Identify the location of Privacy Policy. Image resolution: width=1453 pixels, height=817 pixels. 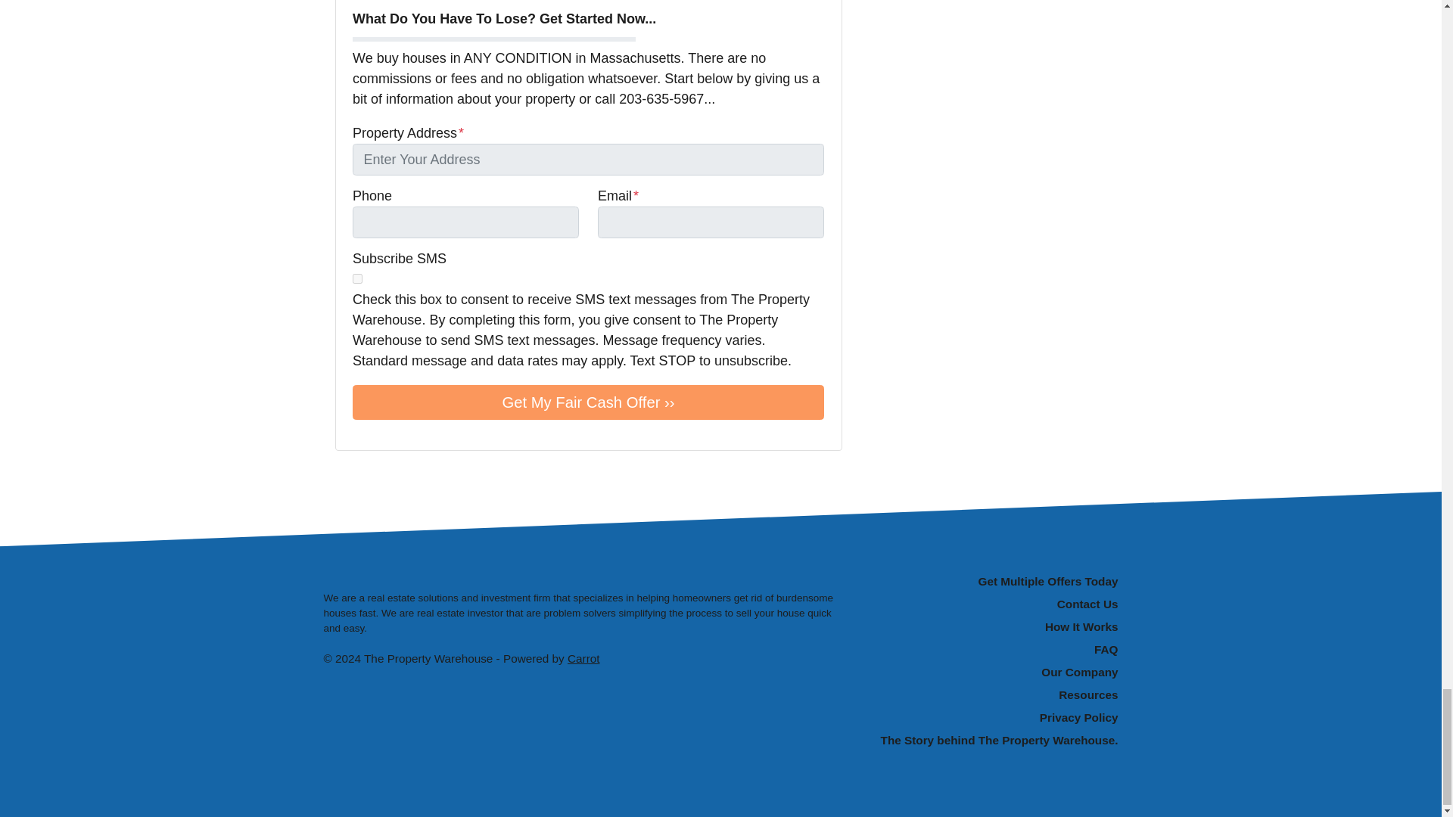
(994, 719).